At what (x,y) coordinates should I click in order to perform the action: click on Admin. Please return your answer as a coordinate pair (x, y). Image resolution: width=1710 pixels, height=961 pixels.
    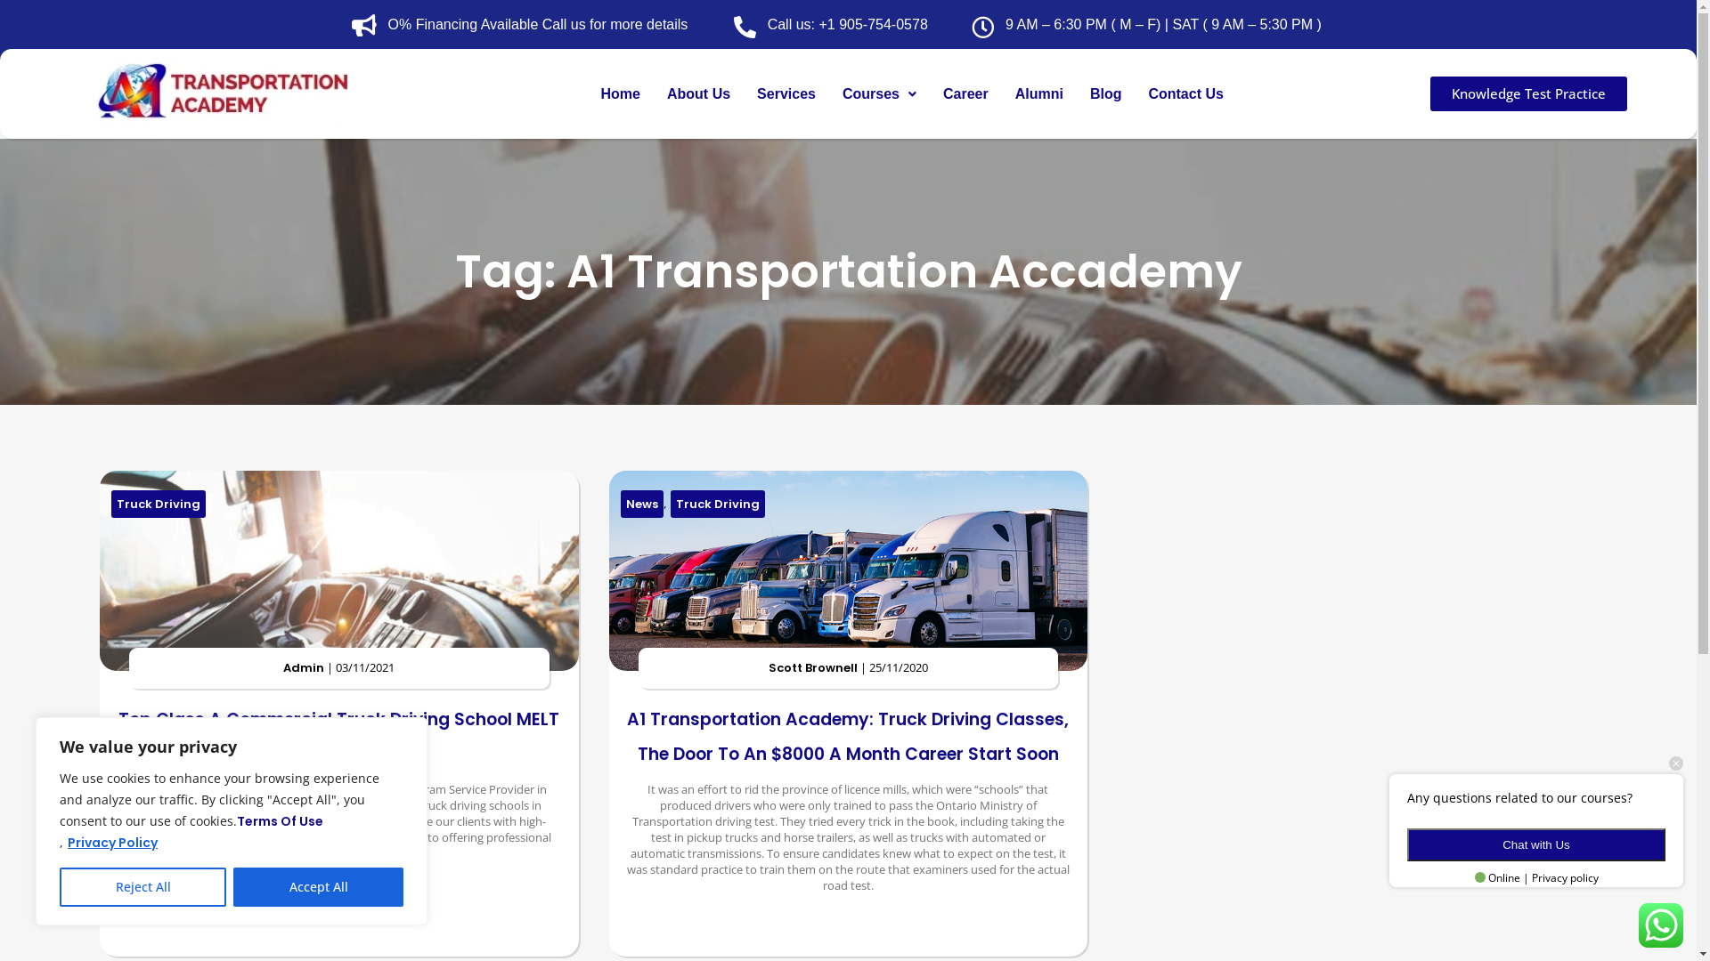
    Looking at the image, I should click on (304, 667).